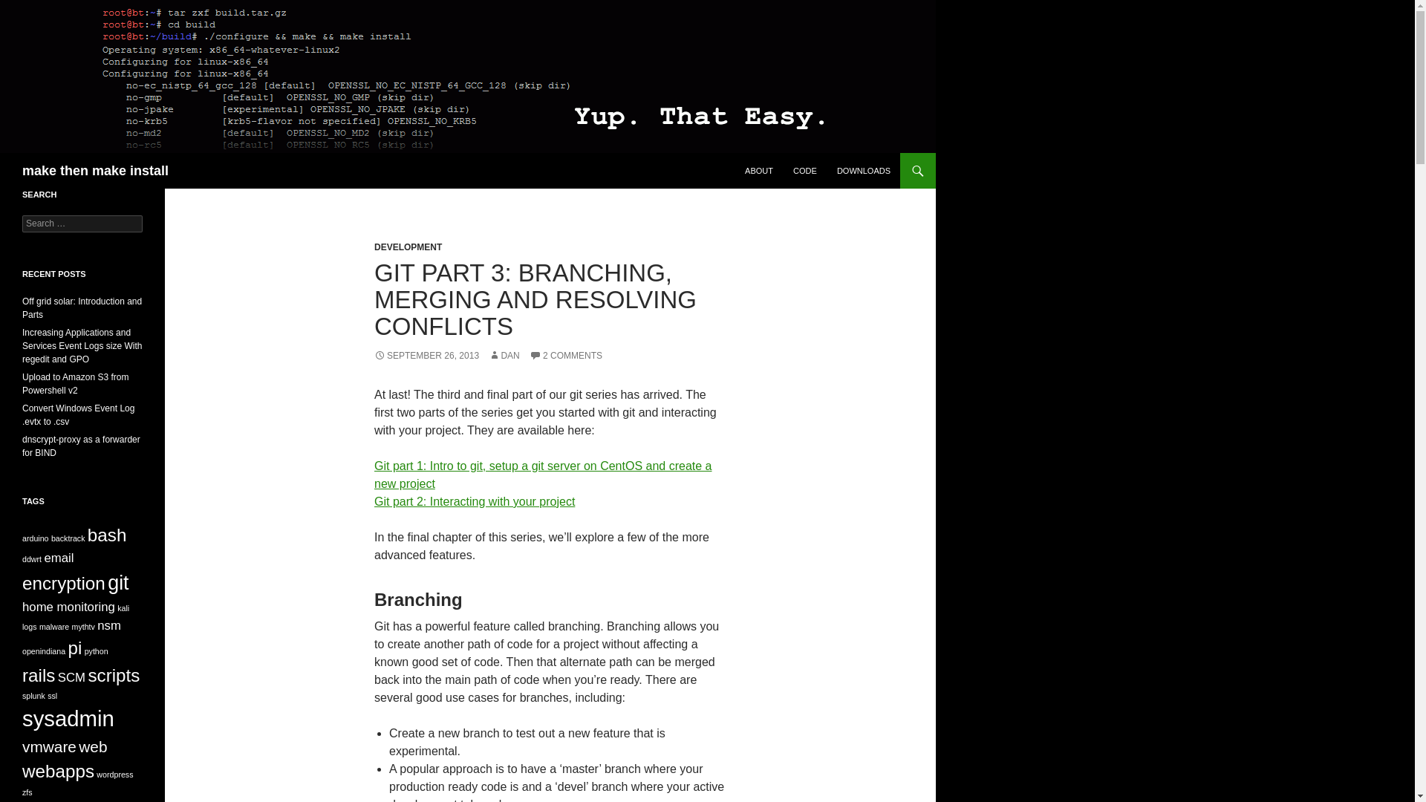  Describe the element at coordinates (64, 584) in the screenshot. I see `encryption` at that location.